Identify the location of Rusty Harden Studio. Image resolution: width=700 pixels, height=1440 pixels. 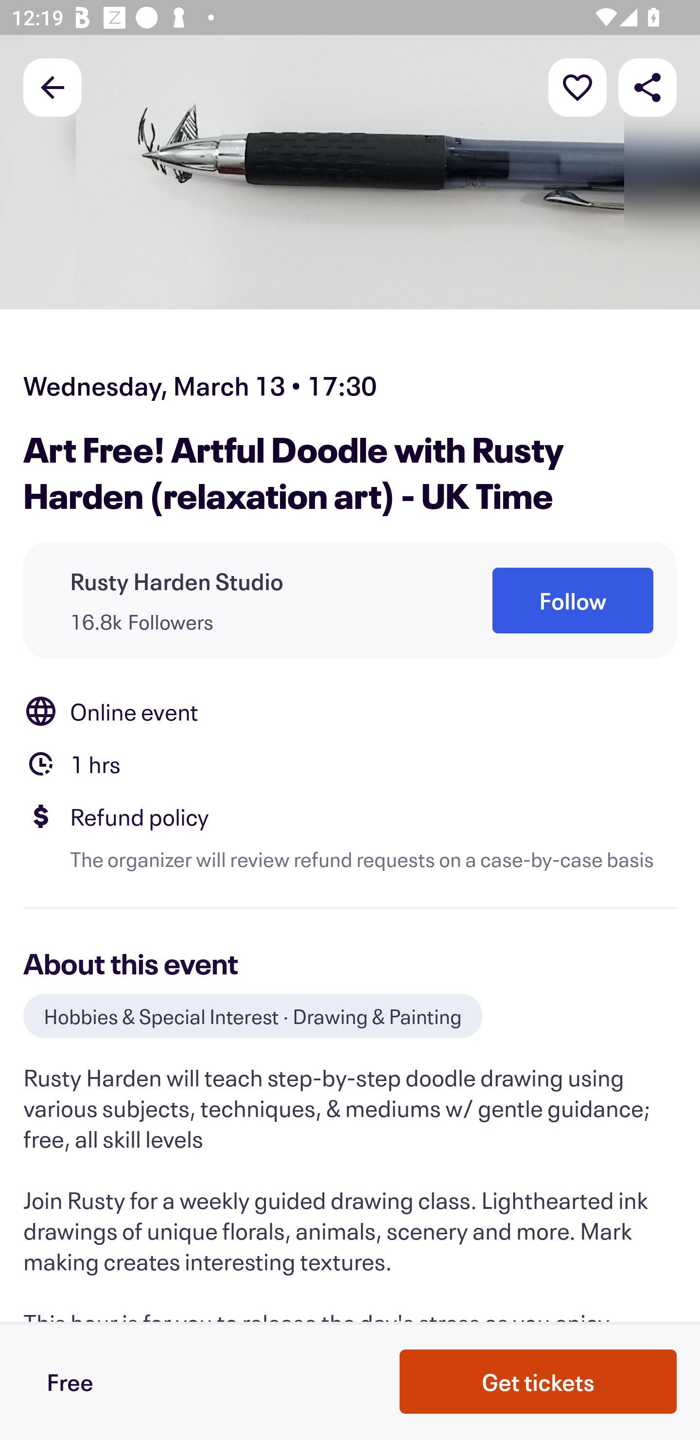
(177, 581).